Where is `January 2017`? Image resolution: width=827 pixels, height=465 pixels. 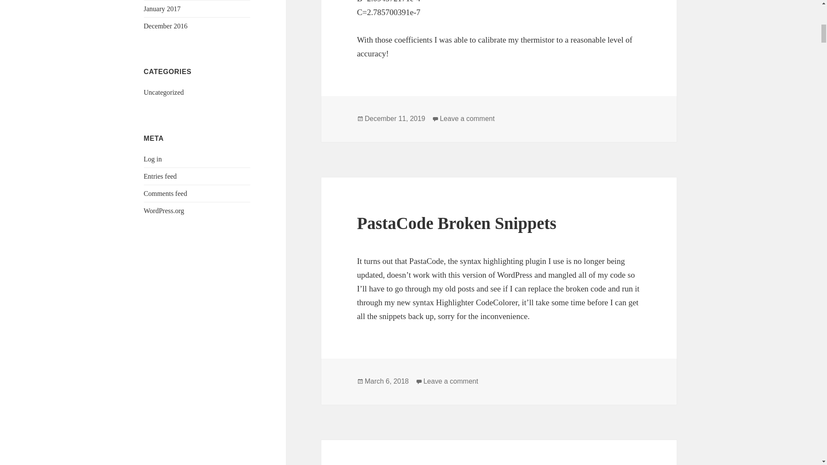 January 2017 is located at coordinates (395, 119).